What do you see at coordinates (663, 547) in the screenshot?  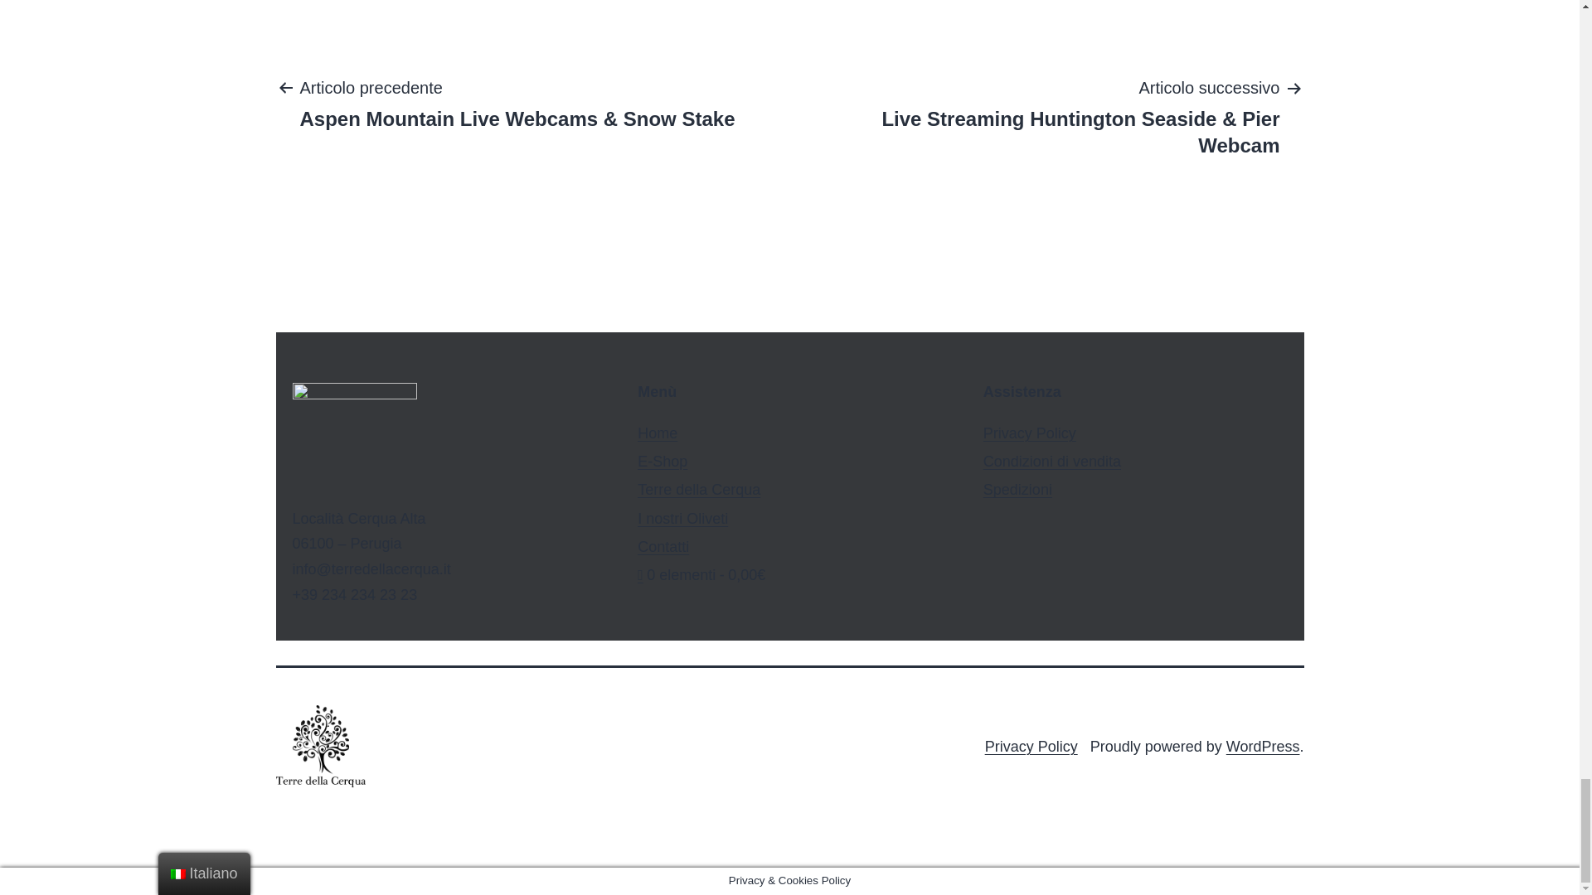 I see `Contatti` at bounding box center [663, 547].